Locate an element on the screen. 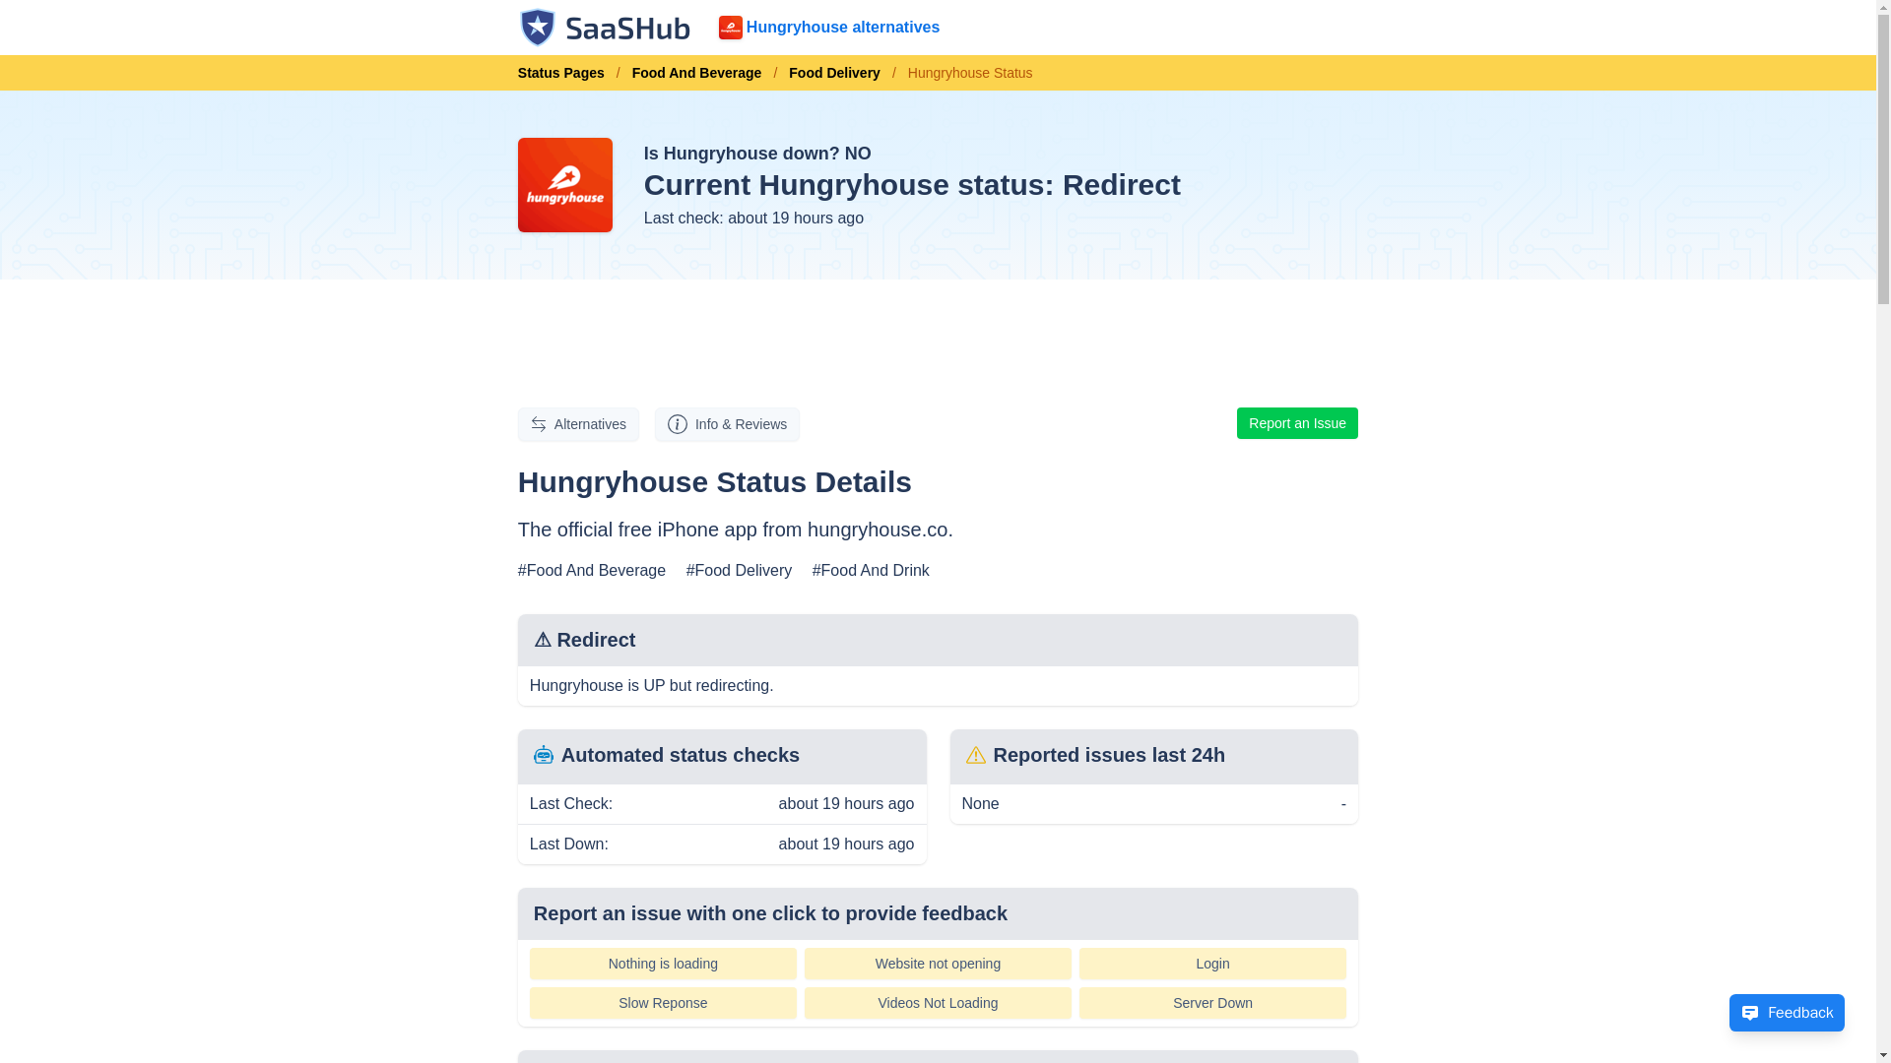 The height and width of the screenshot is (1063, 1891). Alternatives is located at coordinates (578, 423).